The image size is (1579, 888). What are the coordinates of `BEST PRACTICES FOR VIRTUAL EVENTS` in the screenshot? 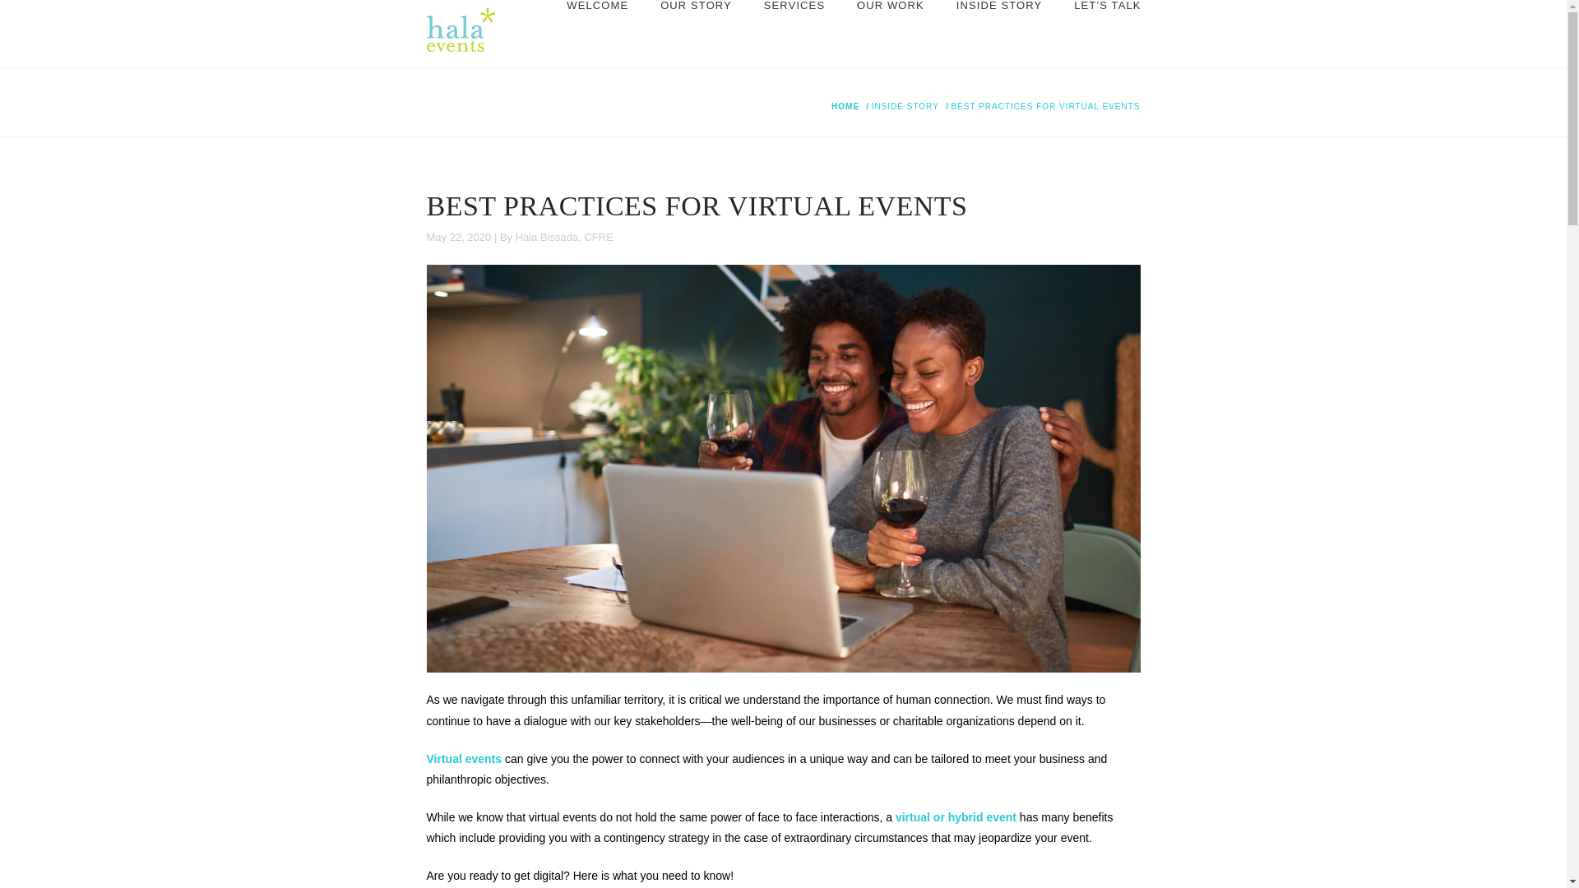 It's located at (1044, 107).